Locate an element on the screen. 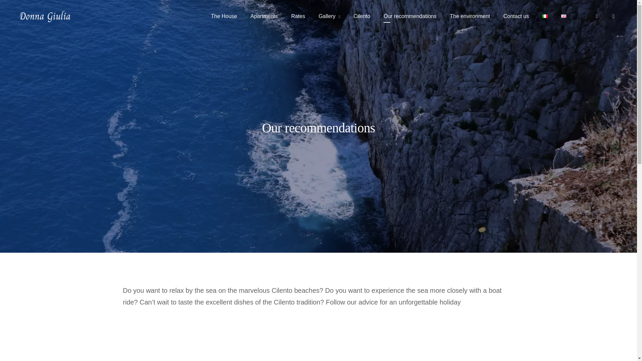  Cilento is located at coordinates (362, 16).